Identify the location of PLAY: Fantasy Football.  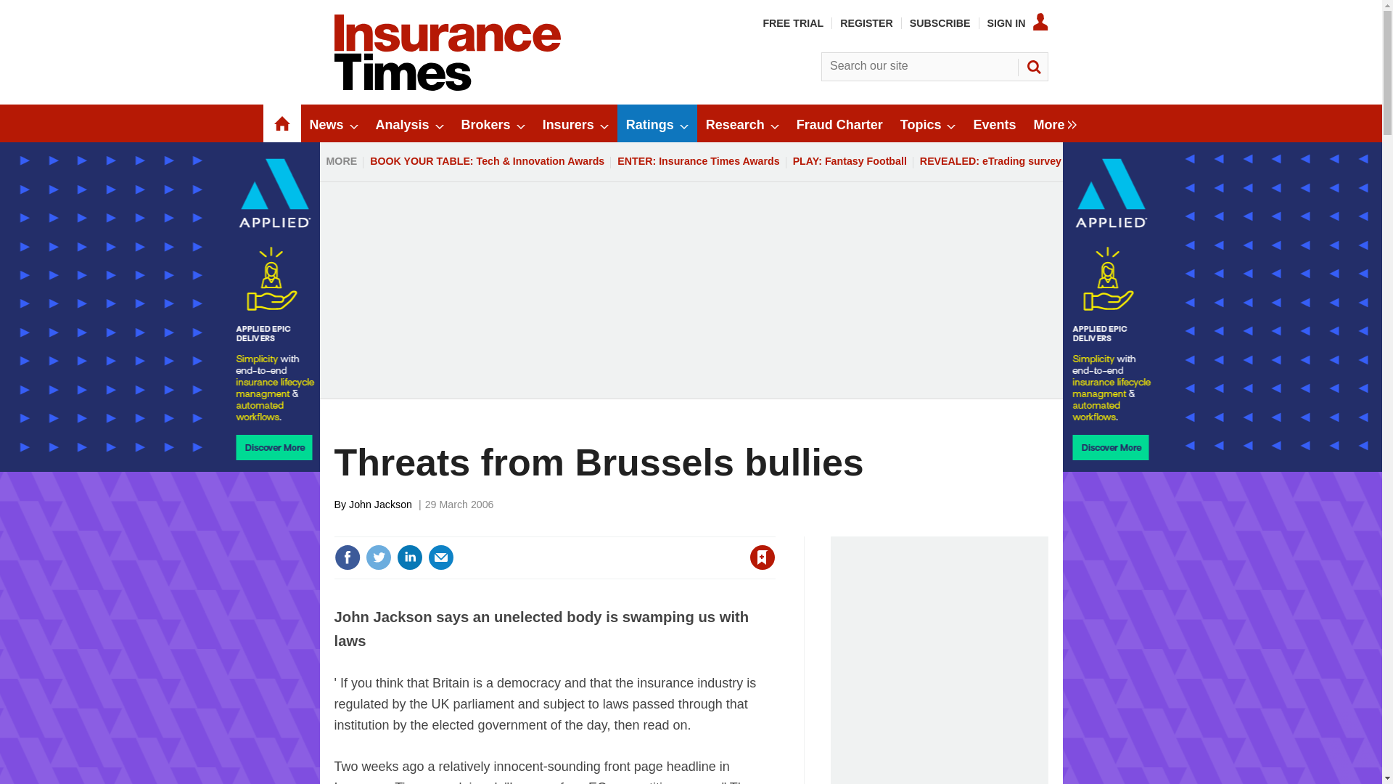
(850, 161).